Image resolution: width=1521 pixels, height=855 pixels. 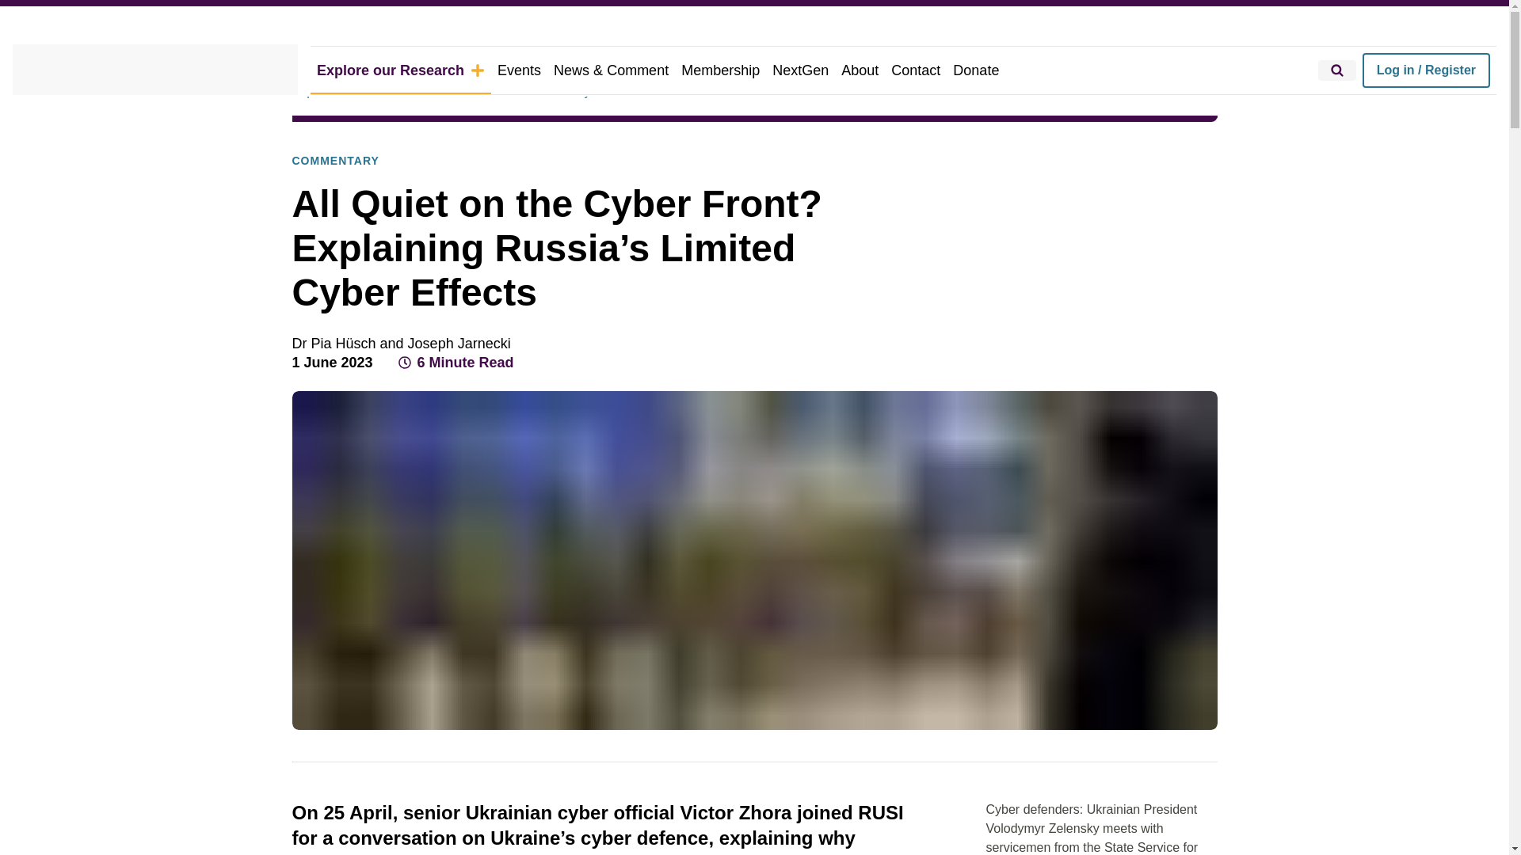 What do you see at coordinates (335, 161) in the screenshot?
I see `COMMENTARY` at bounding box center [335, 161].